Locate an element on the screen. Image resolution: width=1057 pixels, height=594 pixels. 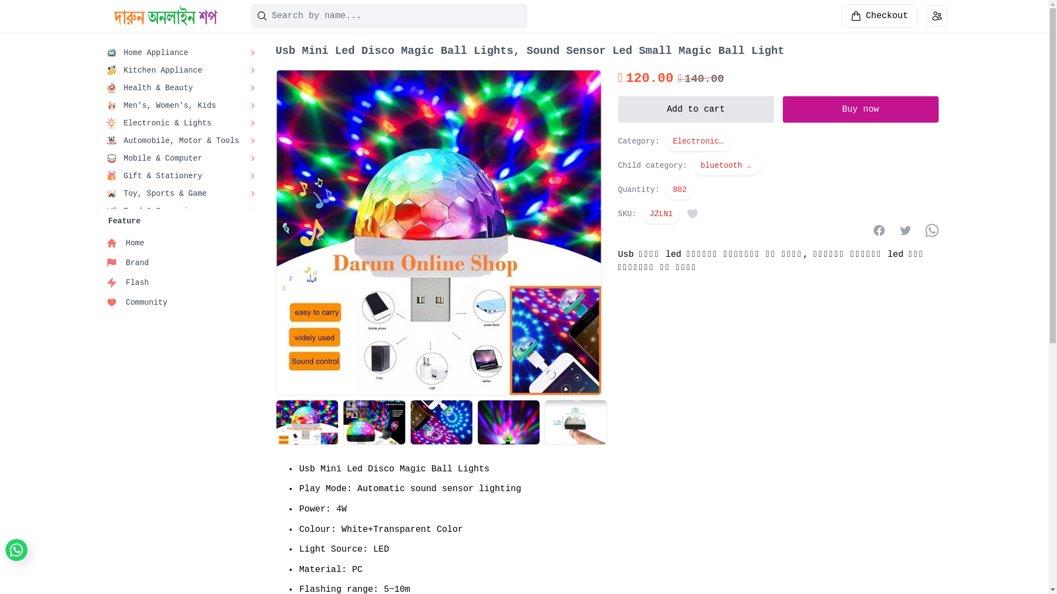
Checkout is located at coordinates (880, 16).